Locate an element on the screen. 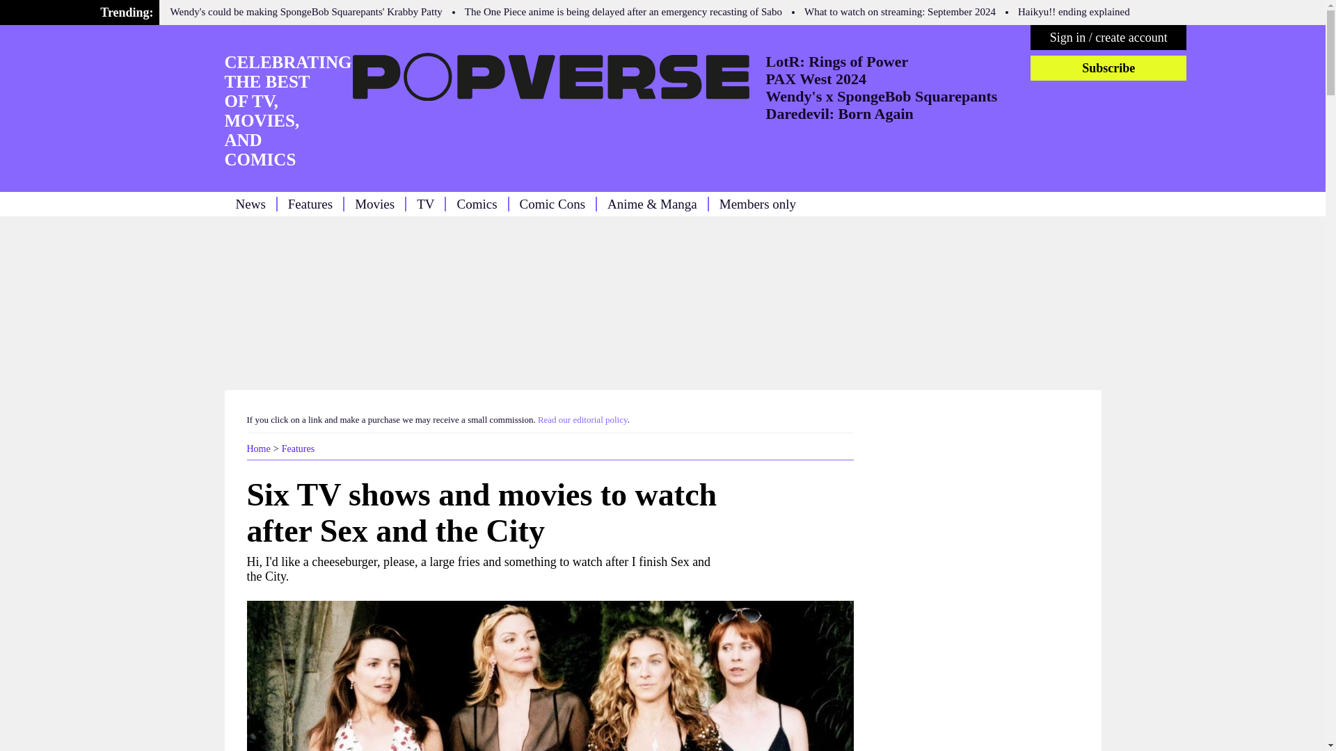 This screenshot has width=1336, height=751. Subscribe is located at coordinates (1108, 67).